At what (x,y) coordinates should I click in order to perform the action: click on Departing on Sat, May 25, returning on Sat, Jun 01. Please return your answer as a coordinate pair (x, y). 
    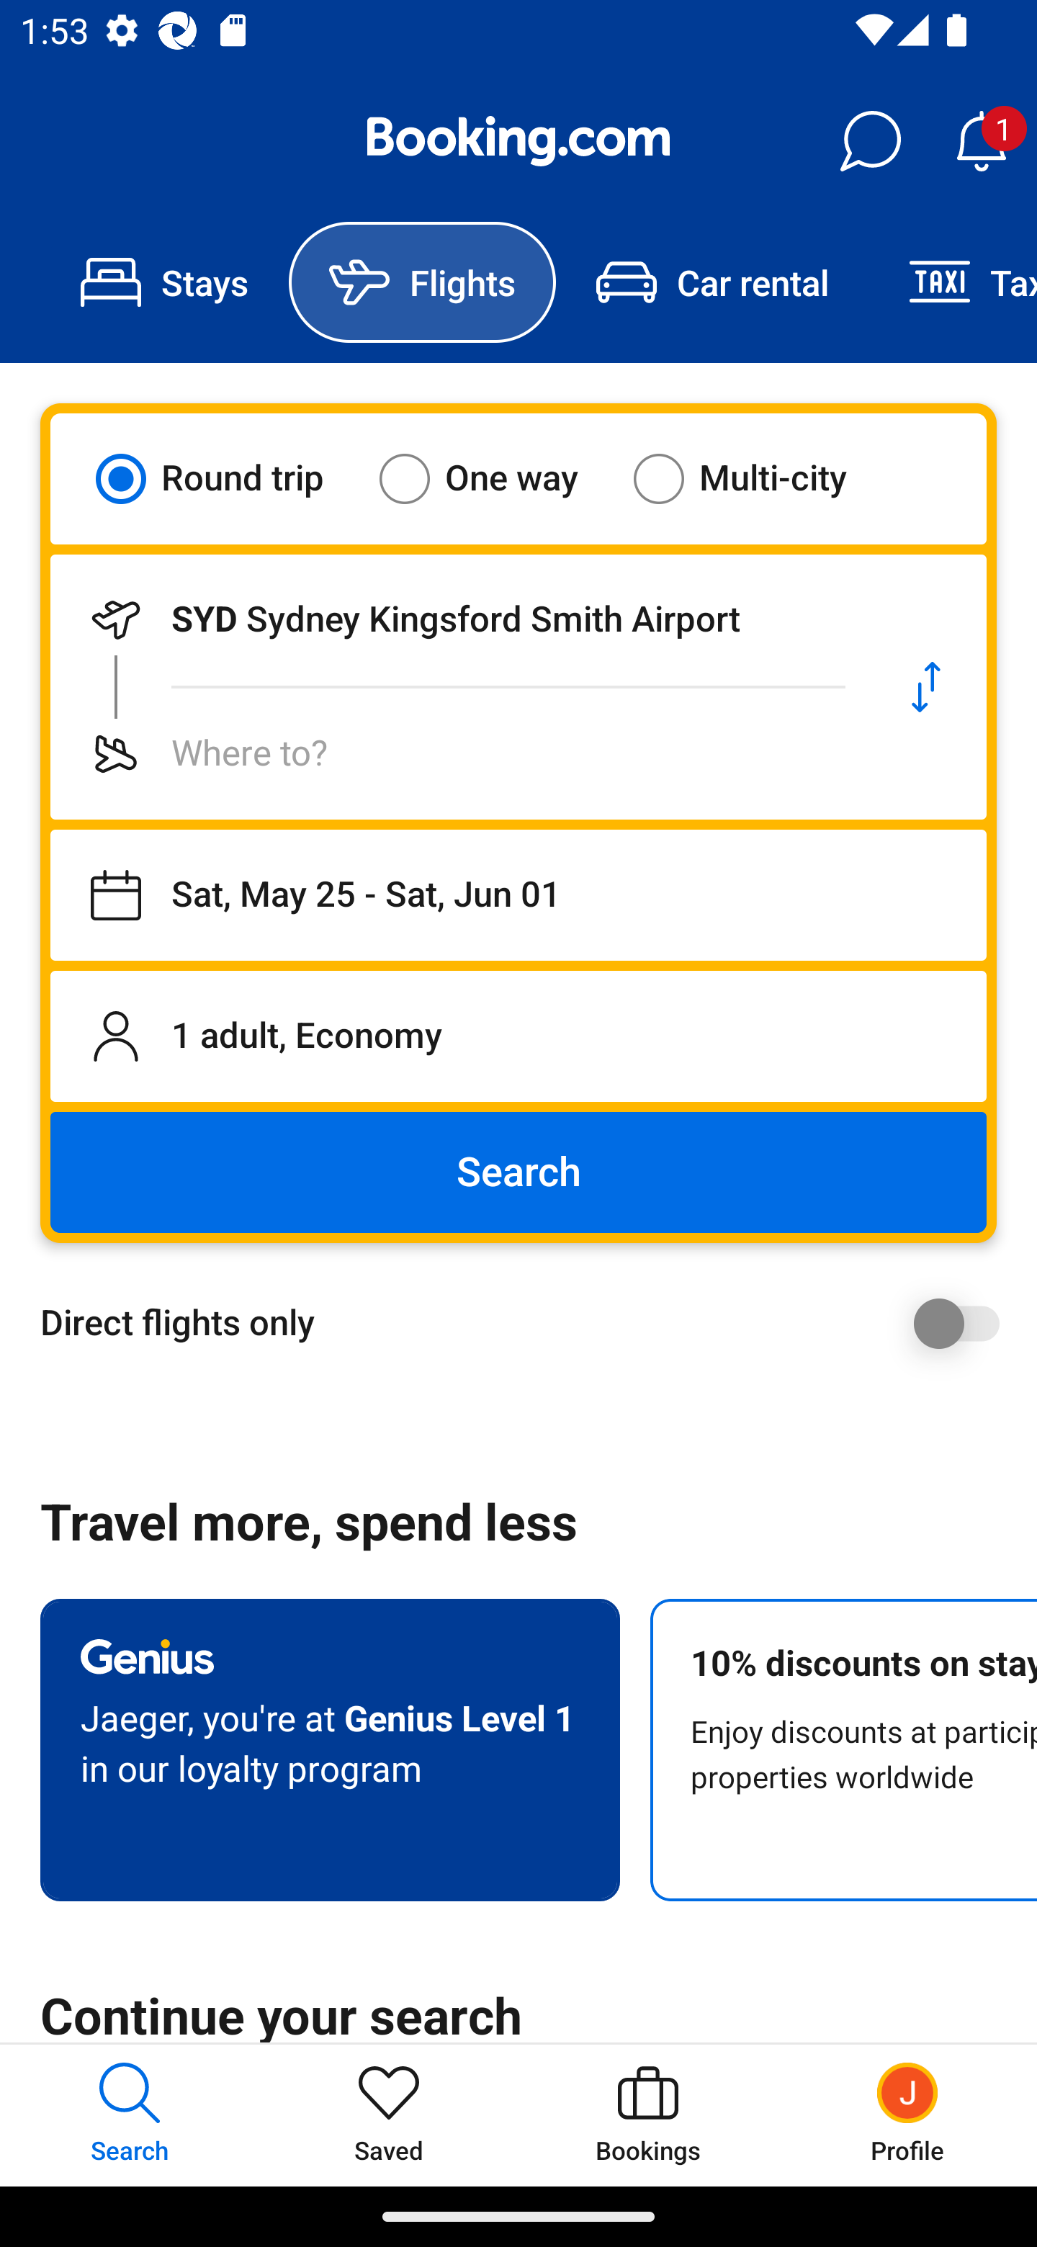
    Looking at the image, I should click on (518, 895).